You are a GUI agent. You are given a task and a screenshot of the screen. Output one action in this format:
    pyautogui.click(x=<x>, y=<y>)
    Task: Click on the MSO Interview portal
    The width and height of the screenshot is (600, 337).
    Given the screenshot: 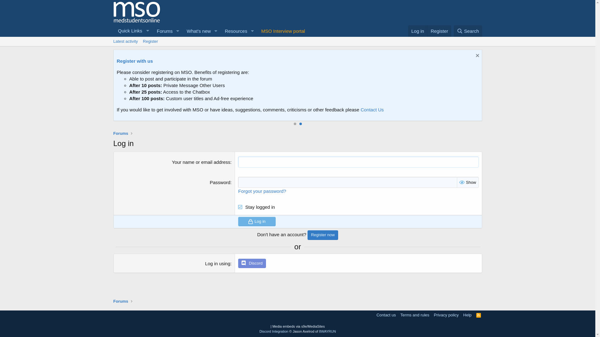 What is the action you would take?
    pyautogui.click(x=283, y=31)
    